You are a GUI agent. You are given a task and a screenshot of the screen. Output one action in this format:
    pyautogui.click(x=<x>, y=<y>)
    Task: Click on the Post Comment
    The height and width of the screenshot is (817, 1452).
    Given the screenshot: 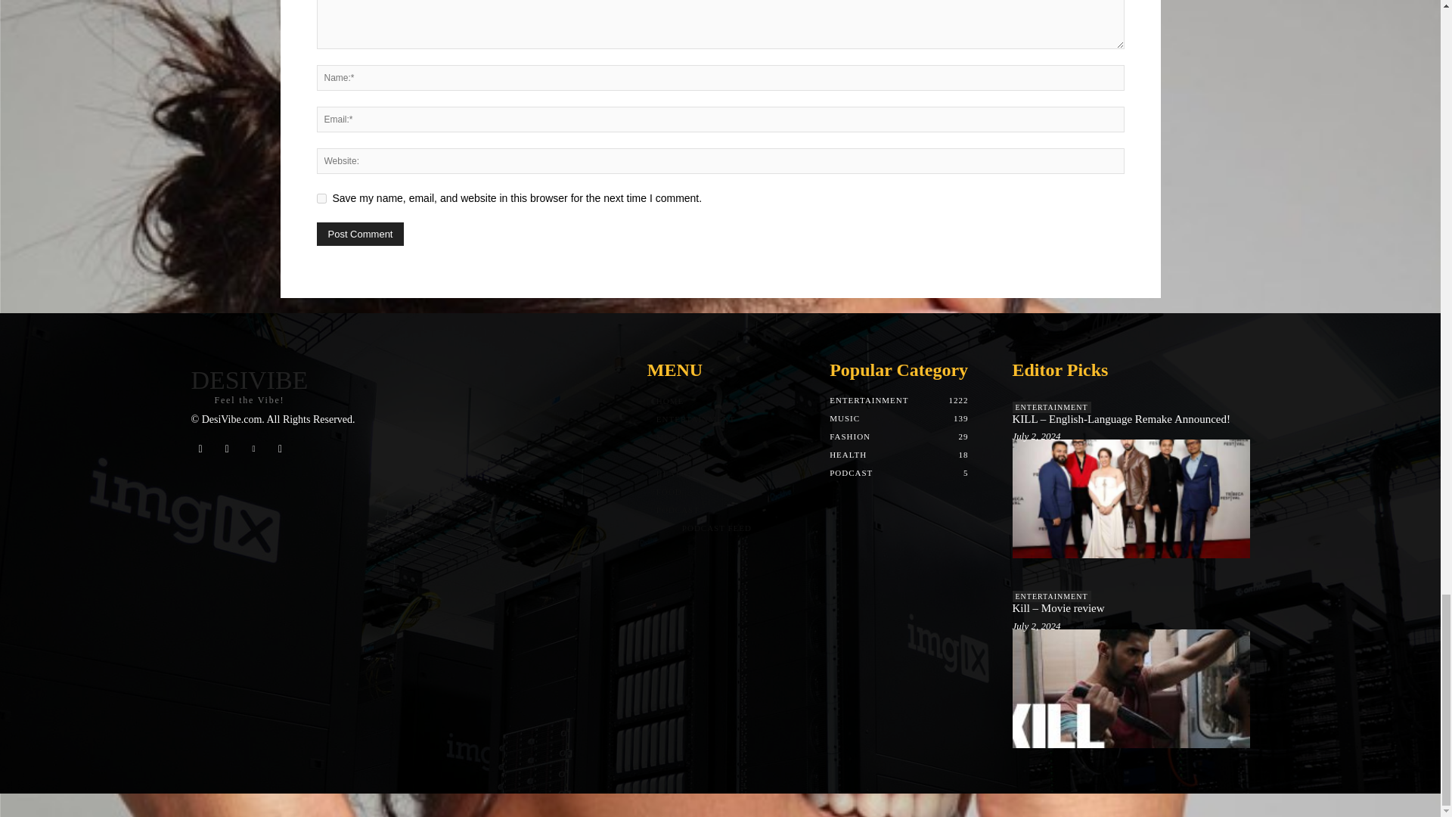 What is the action you would take?
    pyautogui.click(x=360, y=234)
    